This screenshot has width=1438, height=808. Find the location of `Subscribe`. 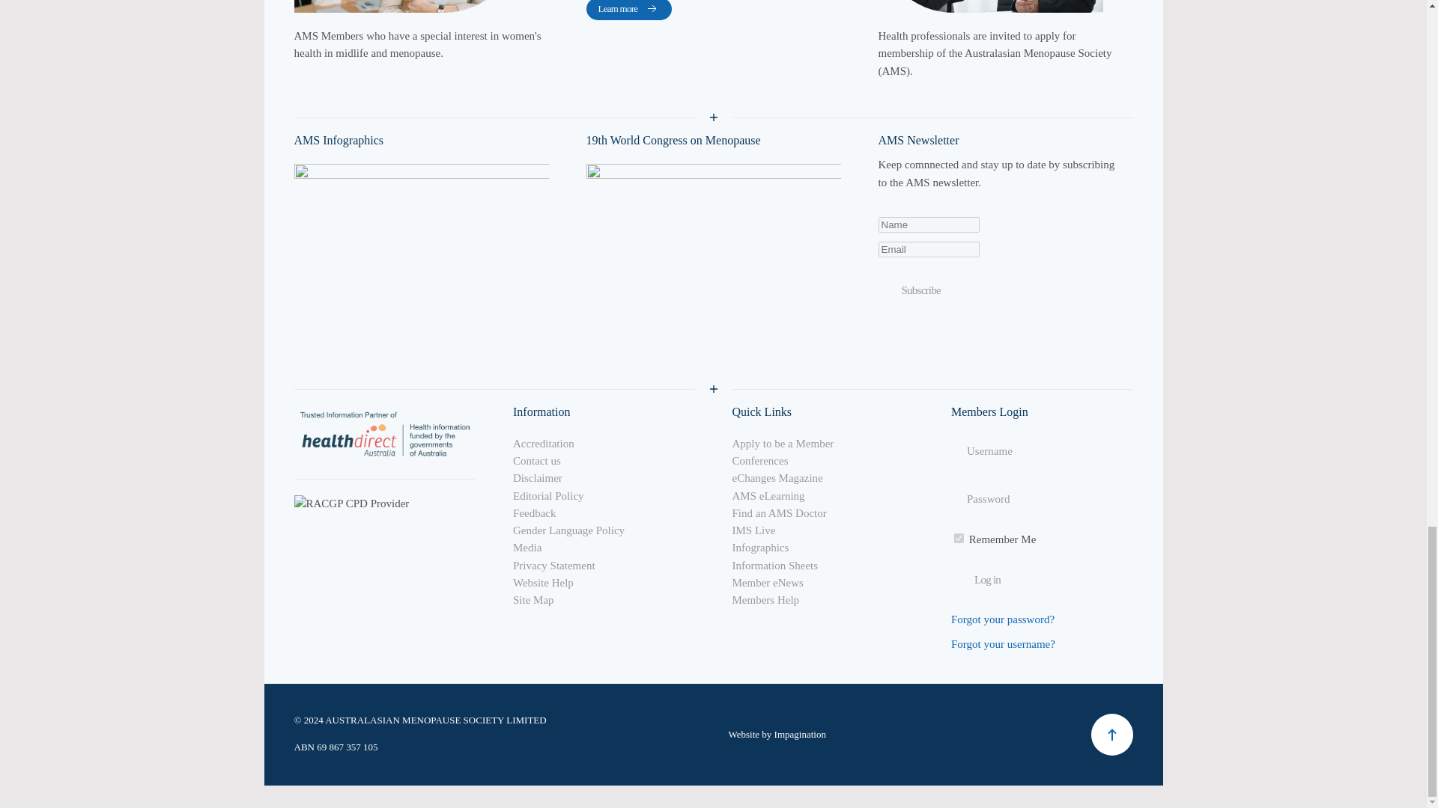

Subscribe is located at coordinates (920, 290).